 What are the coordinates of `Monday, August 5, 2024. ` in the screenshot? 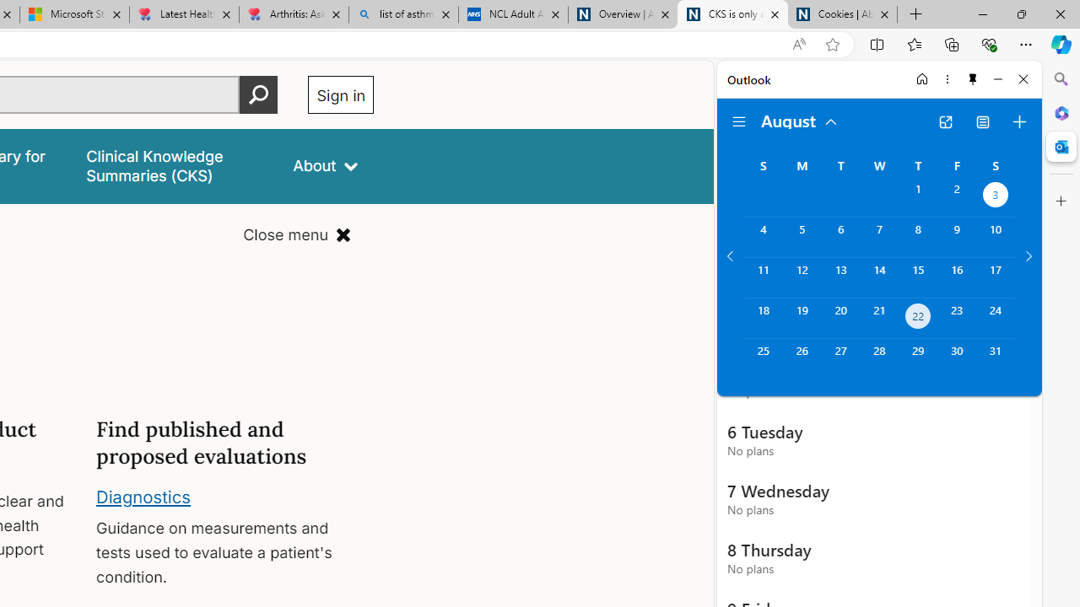 It's located at (802, 237).